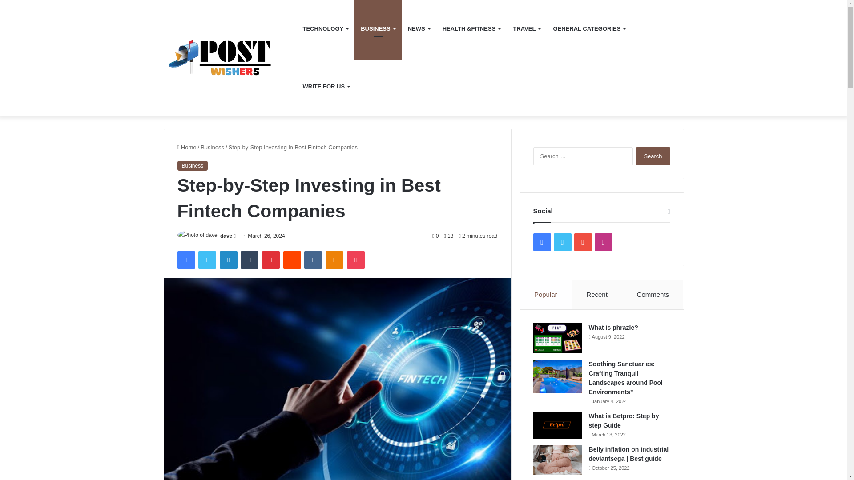 This screenshot has width=854, height=480. Describe the element at coordinates (589, 28) in the screenshot. I see `GENERAL CATEGORIES` at that location.